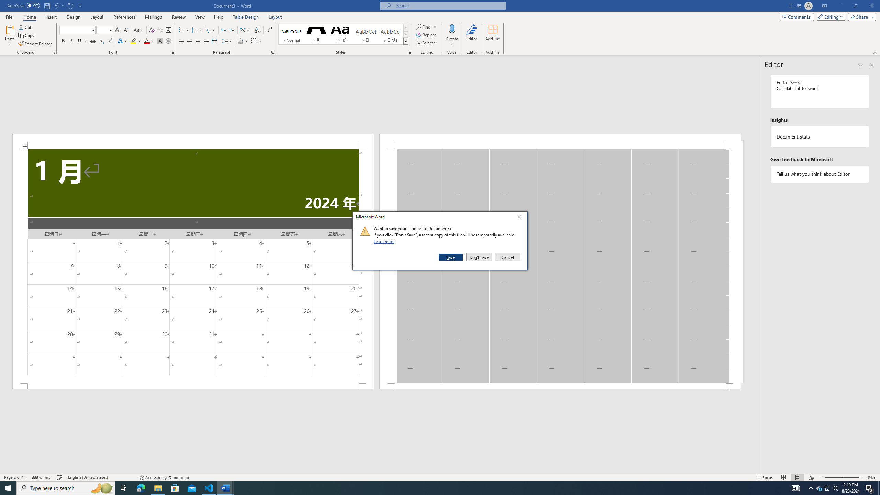  I want to click on Clear Formatting, so click(879, 488).